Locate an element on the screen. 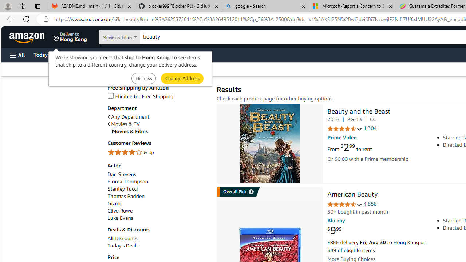 This screenshot has height=262, width=466. 4.6 out of 5 stars is located at coordinates (344, 205).